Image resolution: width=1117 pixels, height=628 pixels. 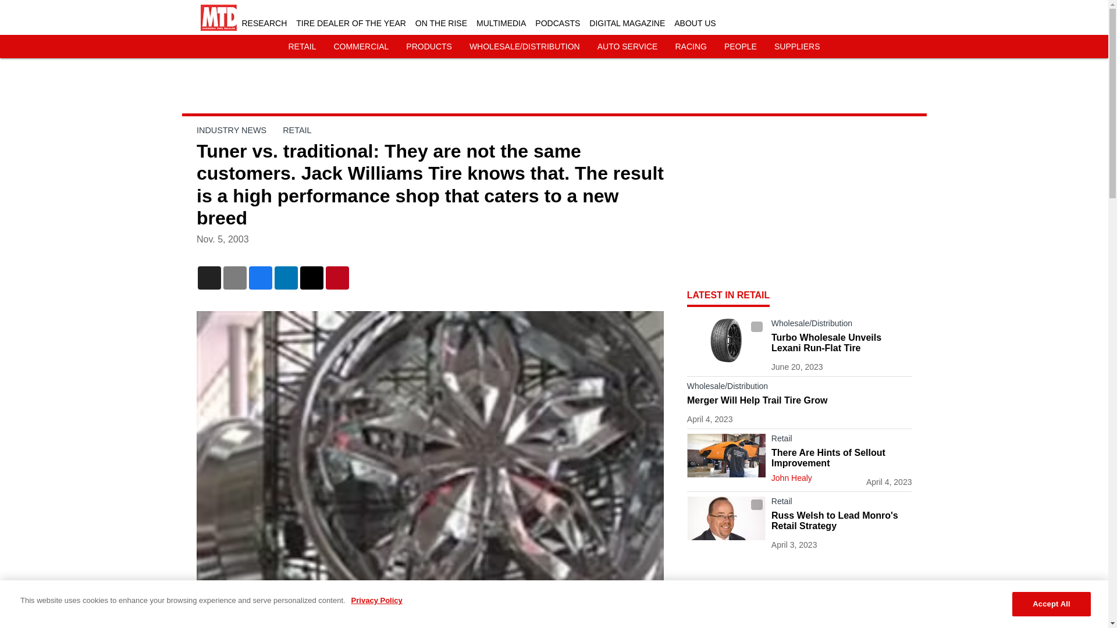 What do you see at coordinates (695, 23) in the screenshot?
I see `ABOUT US` at bounding box center [695, 23].